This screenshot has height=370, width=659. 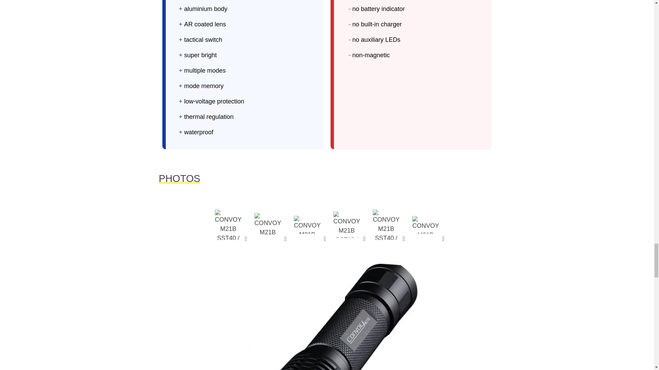 What do you see at coordinates (228, 224) in the screenshot?
I see `Click to view larger image` at bounding box center [228, 224].